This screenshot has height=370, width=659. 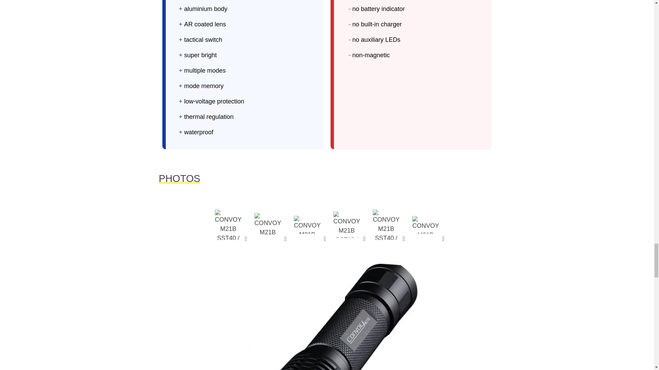 What do you see at coordinates (228, 224) in the screenshot?
I see `Click to view larger image` at bounding box center [228, 224].